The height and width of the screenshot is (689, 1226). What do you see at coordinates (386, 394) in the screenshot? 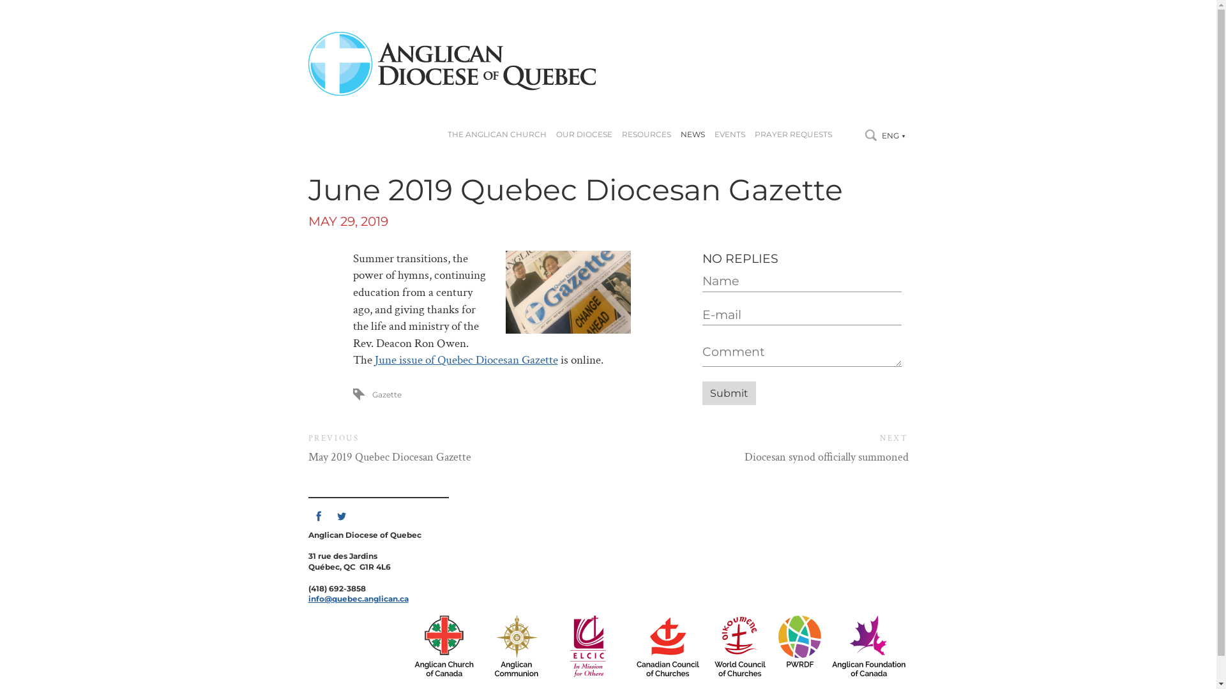
I see `Gazette` at bounding box center [386, 394].